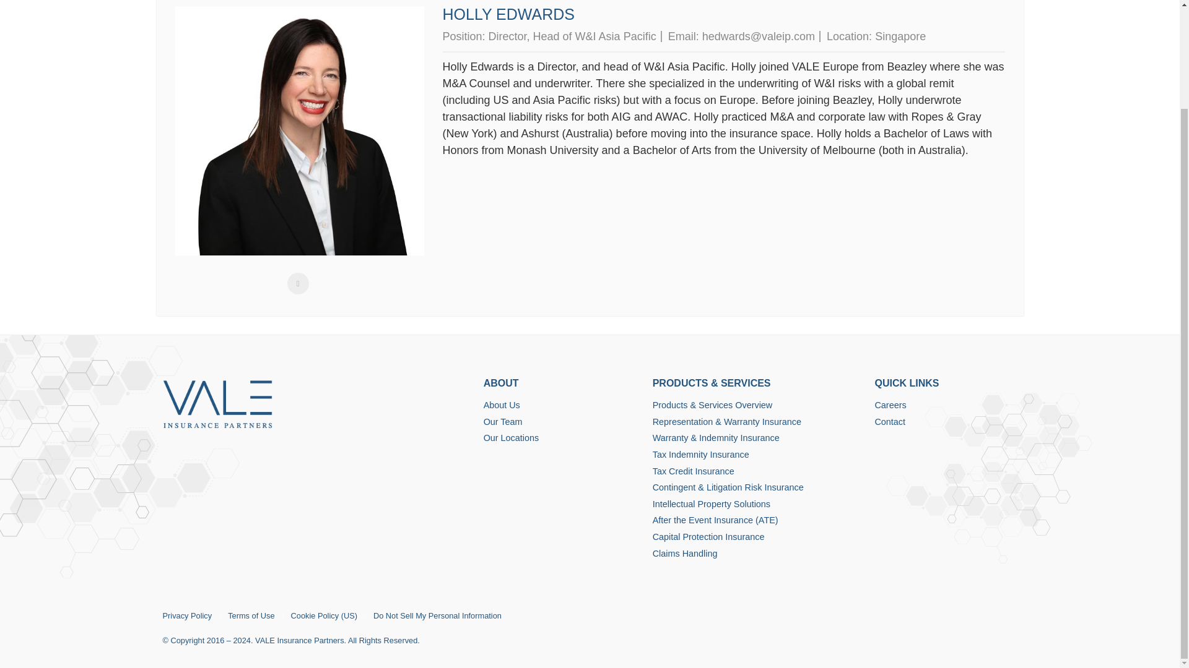  What do you see at coordinates (562, 438) in the screenshot?
I see `Our Locations` at bounding box center [562, 438].